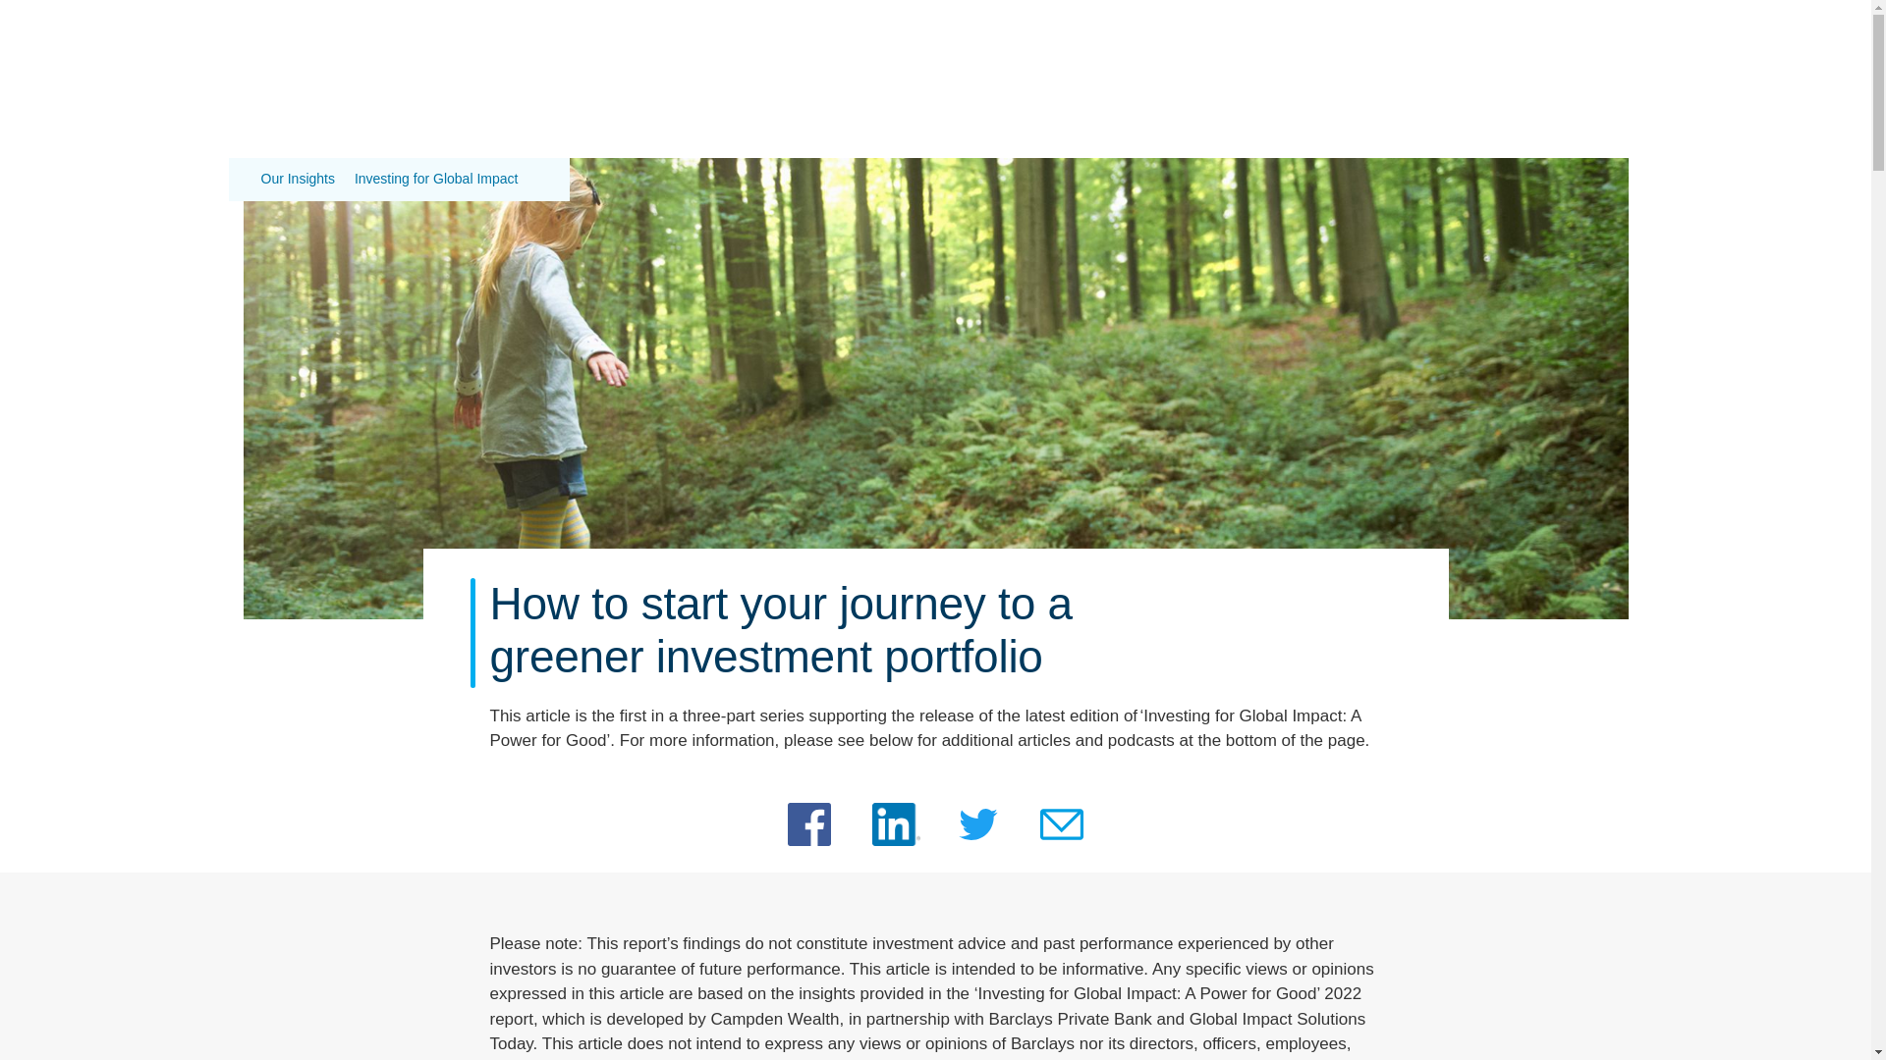 The height and width of the screenshot is (1060, 1886). What do you see at coordinates (436, 179) in the screenshot?
I see `Investing for Global Impact` at bounding box center [436, 179].